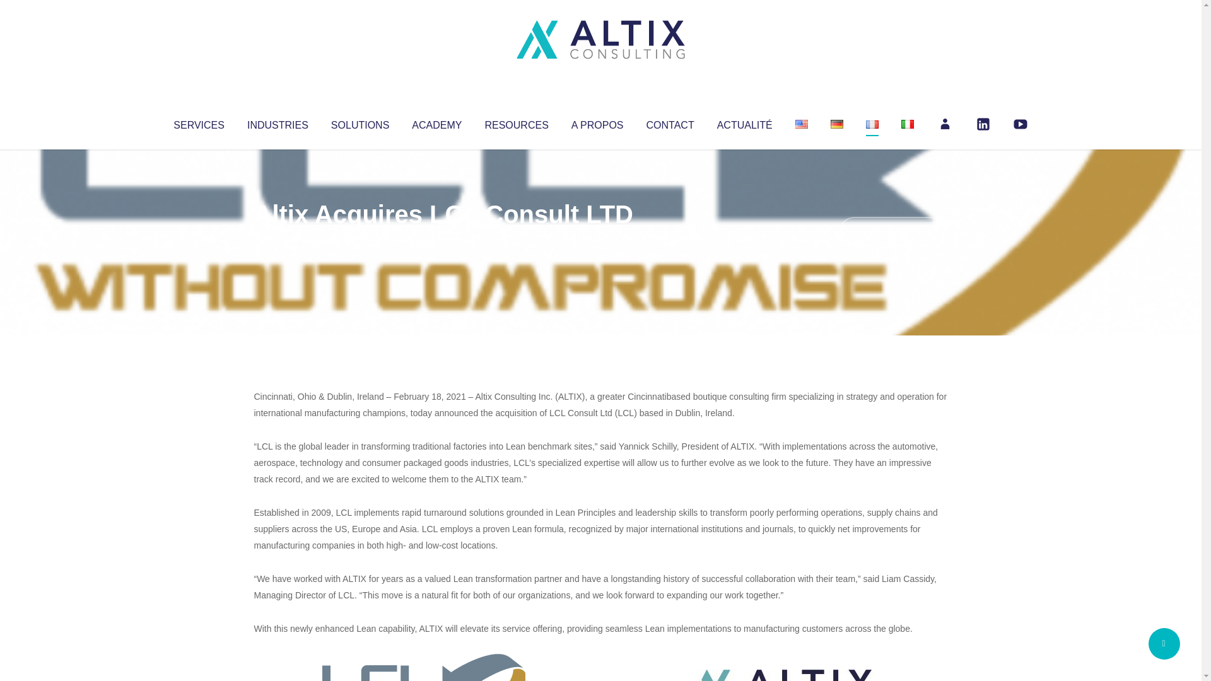 This screenshot has height=681, width=1211. I want to click on Altix, so click(278, 240).